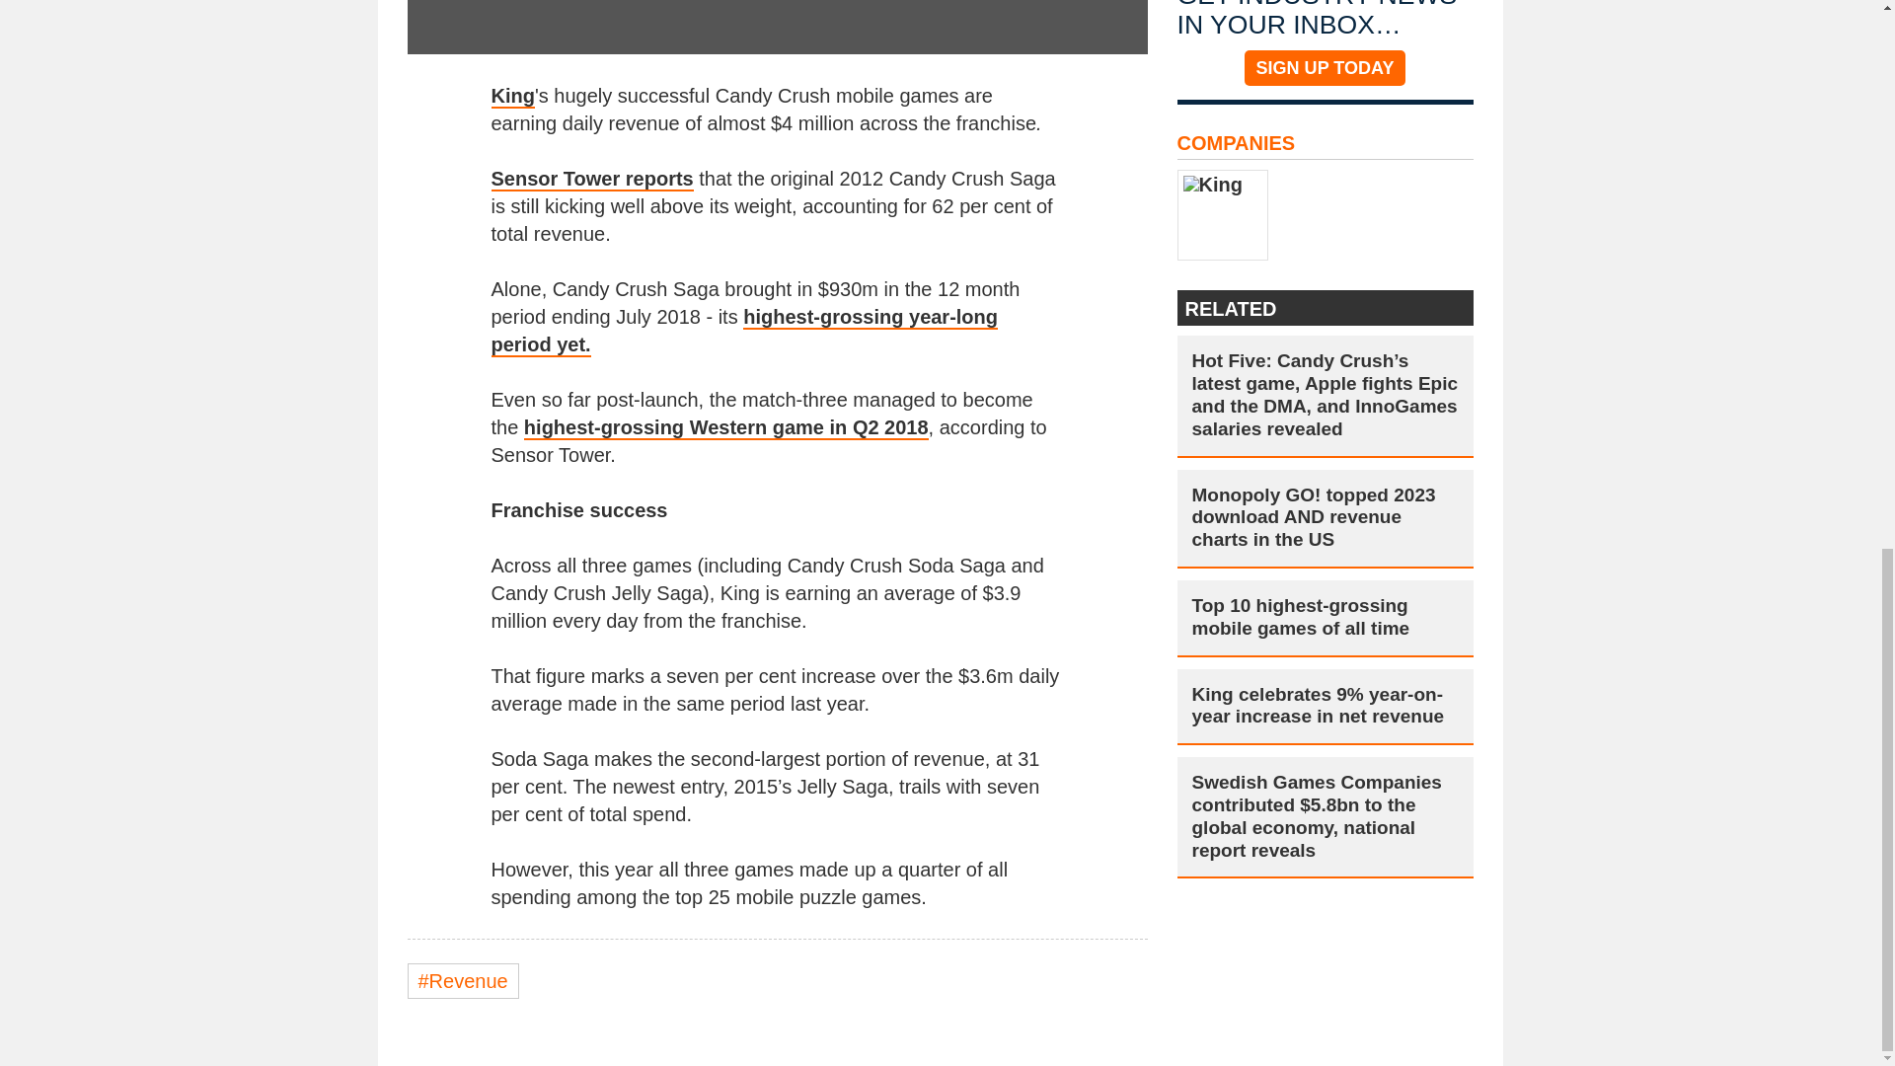  Describe the element at coordinates (744, 331) in the screenshot. I see `highest-grossing year-long period yet.` at that location.